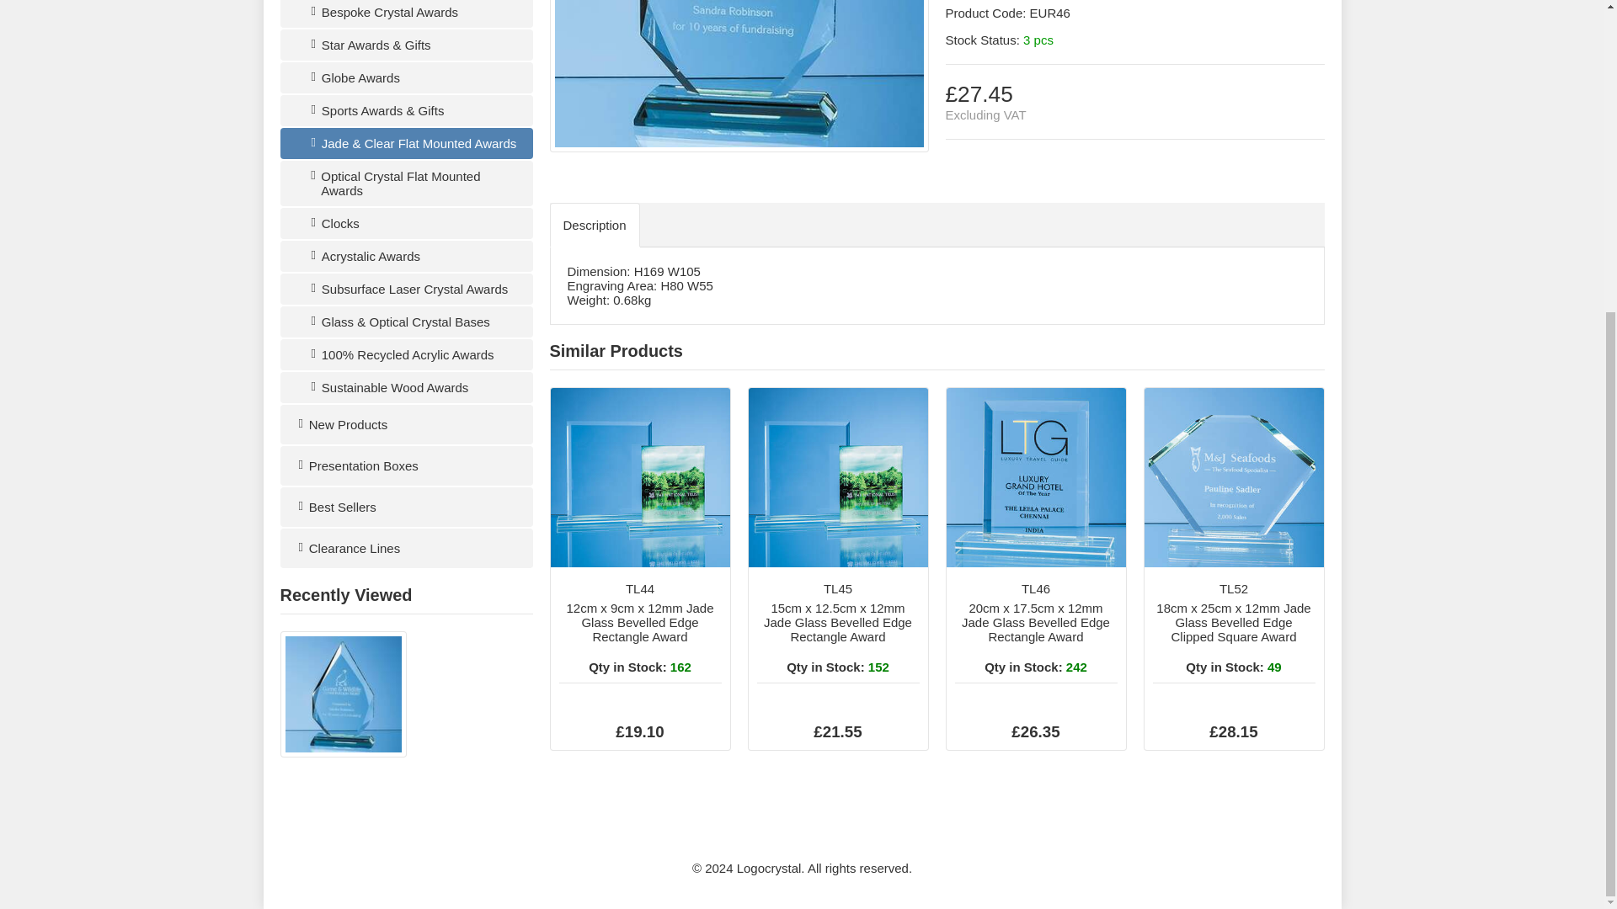 The height and width of the screenshot is (909, 1617). Describe the element at coordinates (406, 424) in the screenshot. I see `New Products` at that location.